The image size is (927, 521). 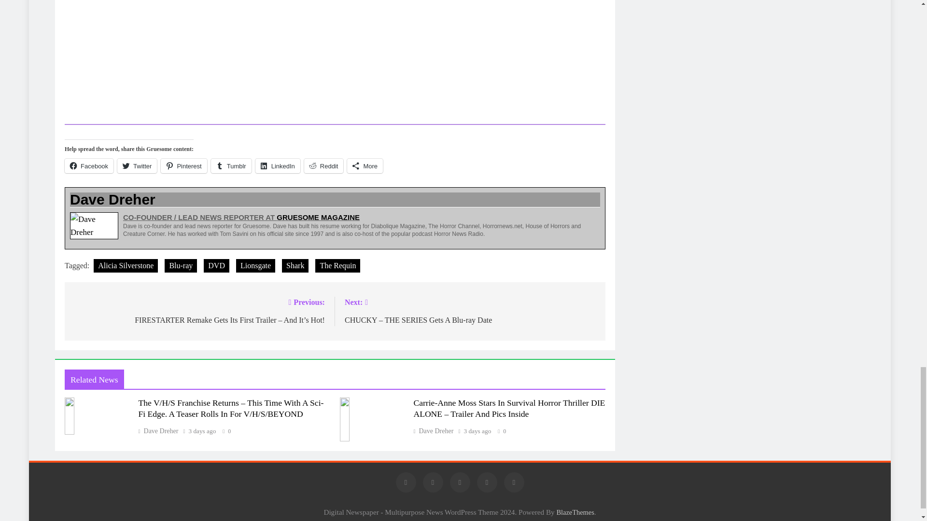 I want to click on Click to share on Pinterest, so click(x=183, y=166).